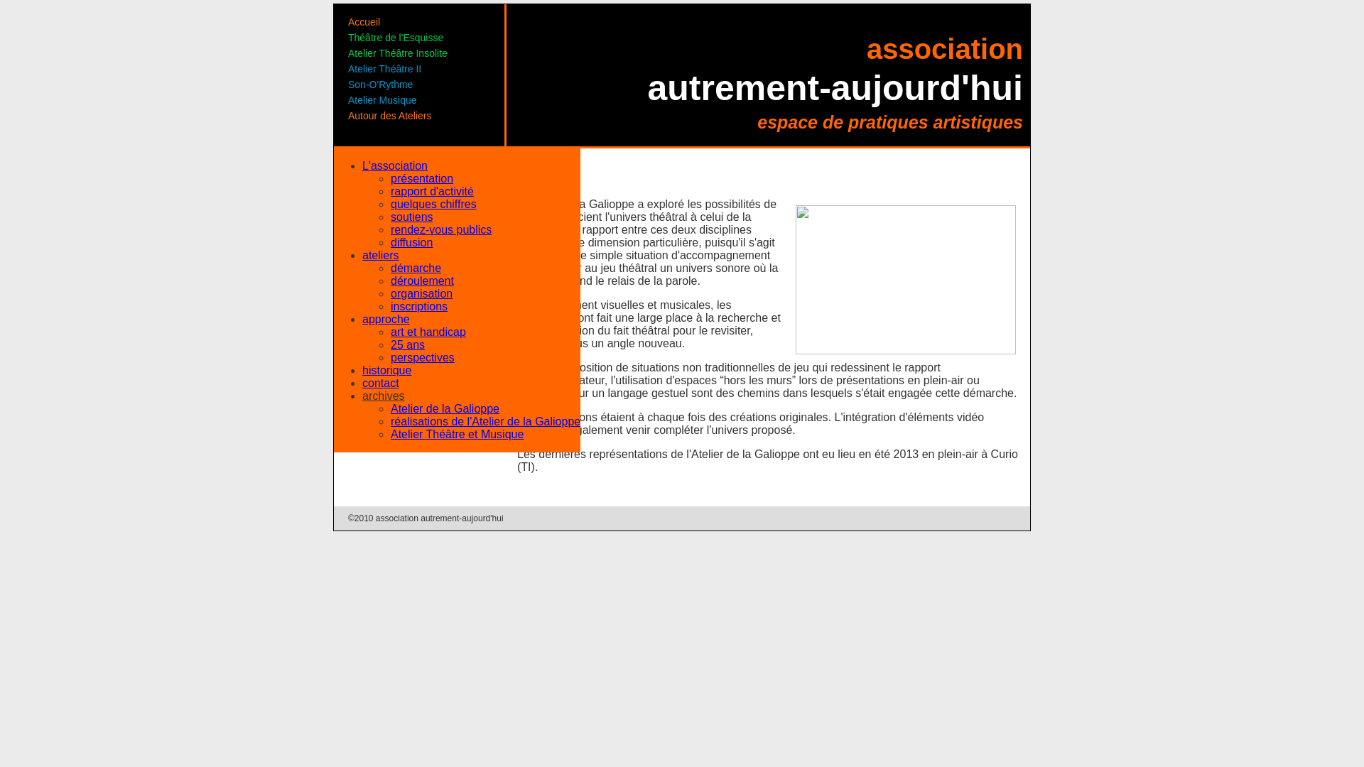  I want to click on soutiens, so click(412, 217).